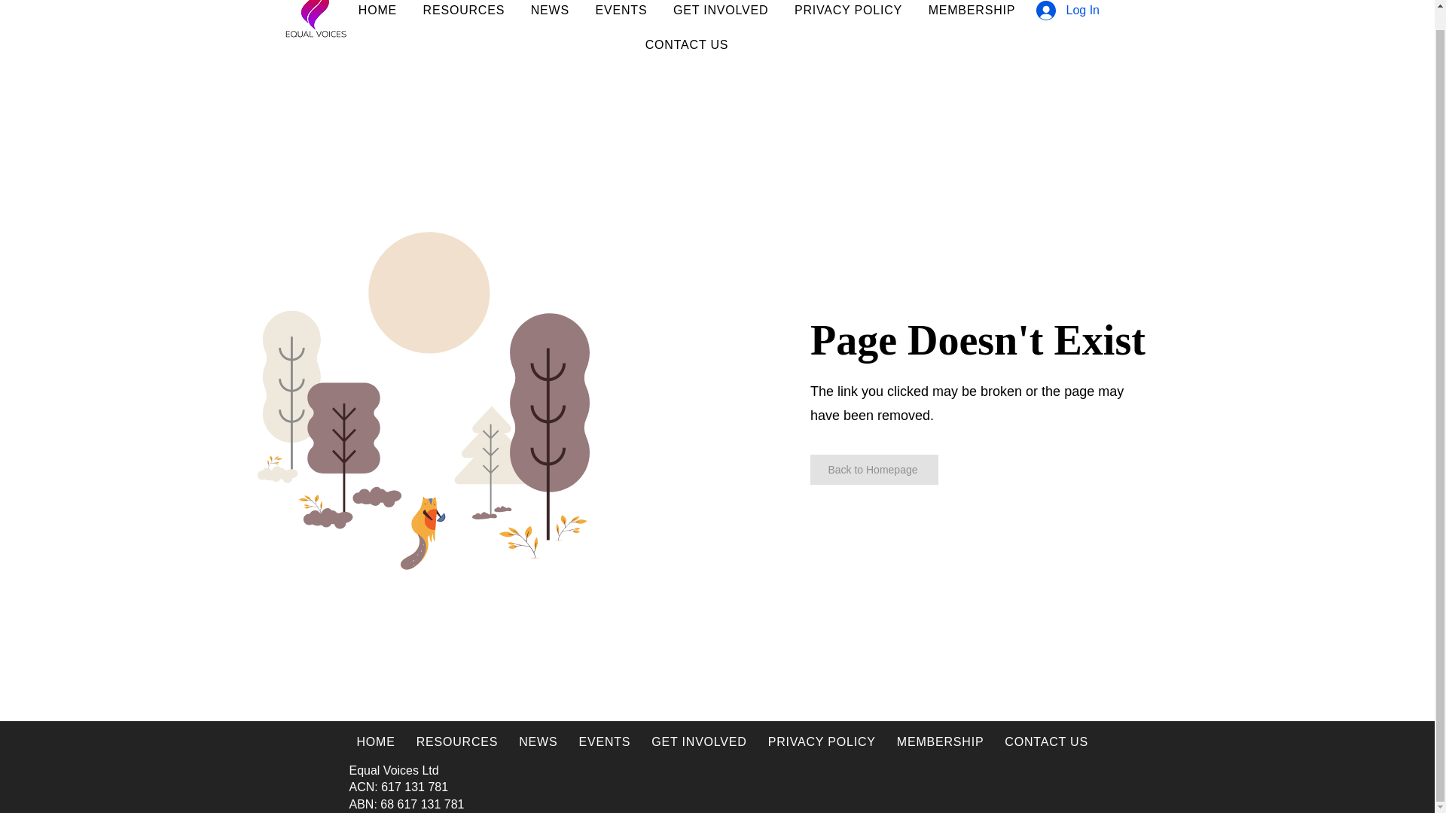  What do you see at coordinates (687, 45) in the screenshot?
I see `CONTACT US` at bounding box center [687, 45].